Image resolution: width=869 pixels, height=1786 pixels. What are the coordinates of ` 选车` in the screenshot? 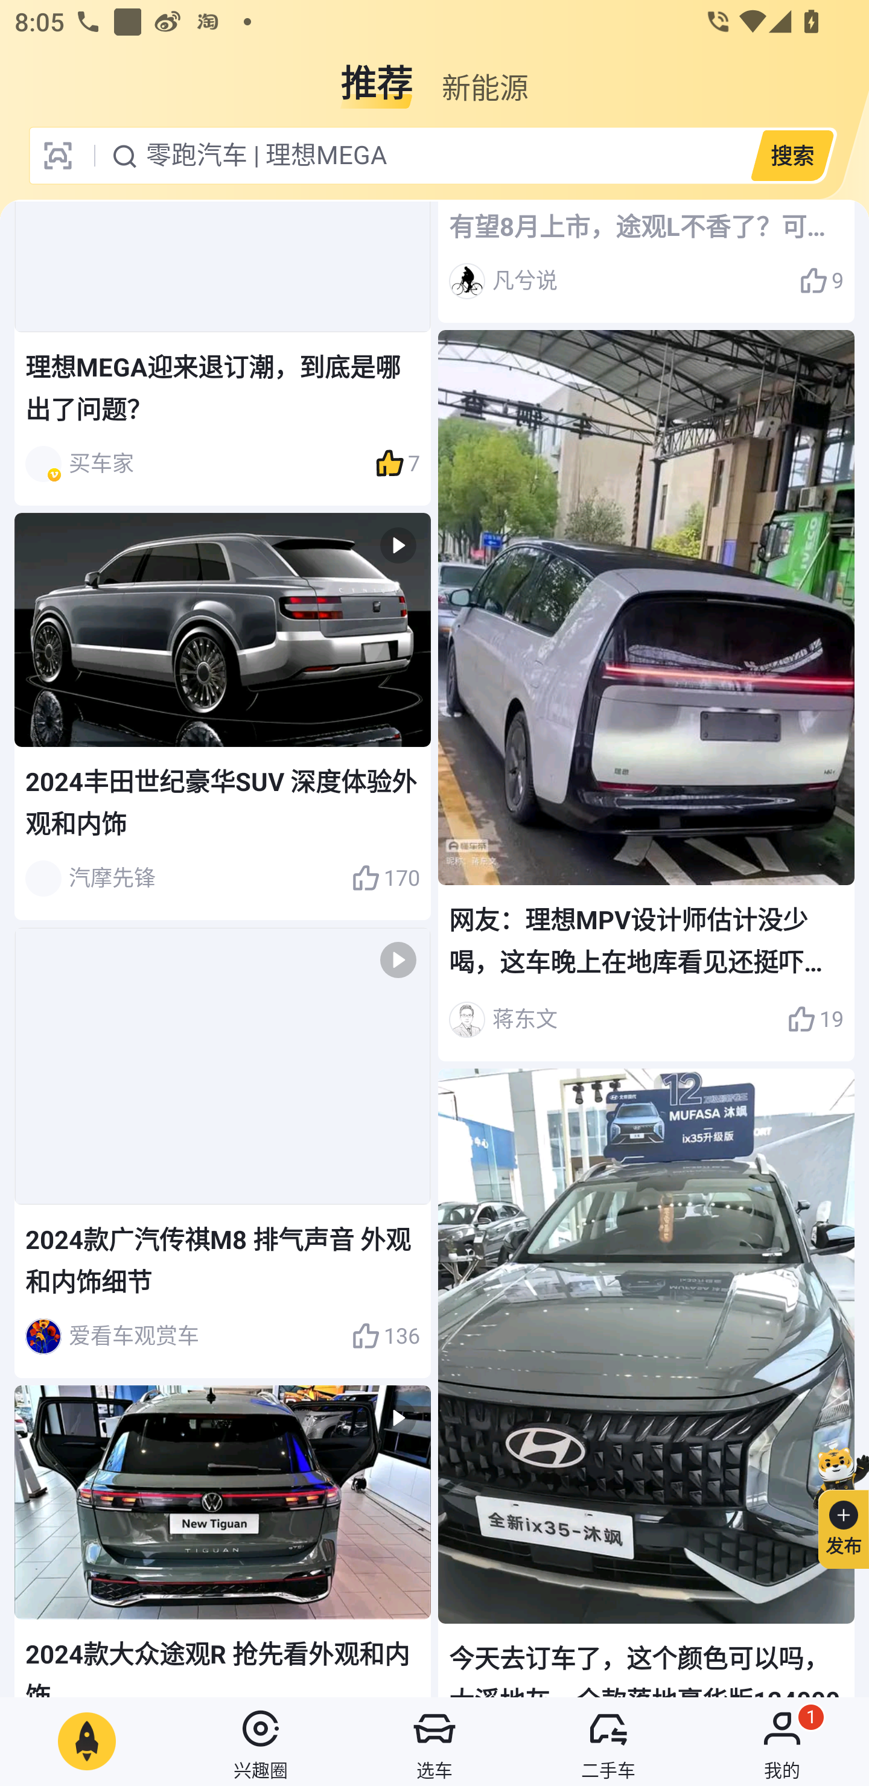 It's located at (434, 1741).